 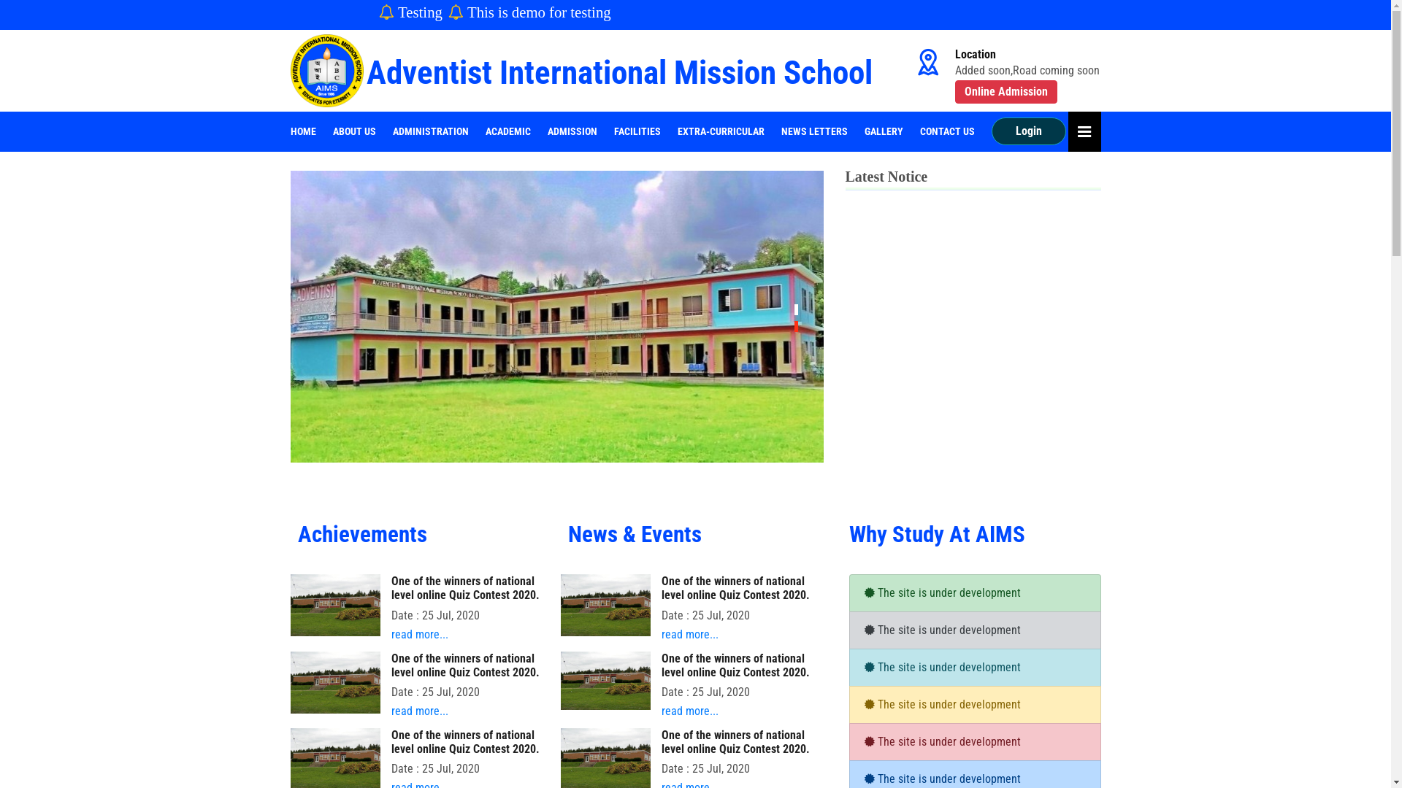 What do you see at coordinates (1028, 131) in the screenshot?
I see `Login` at bounding box center [1028, 131].